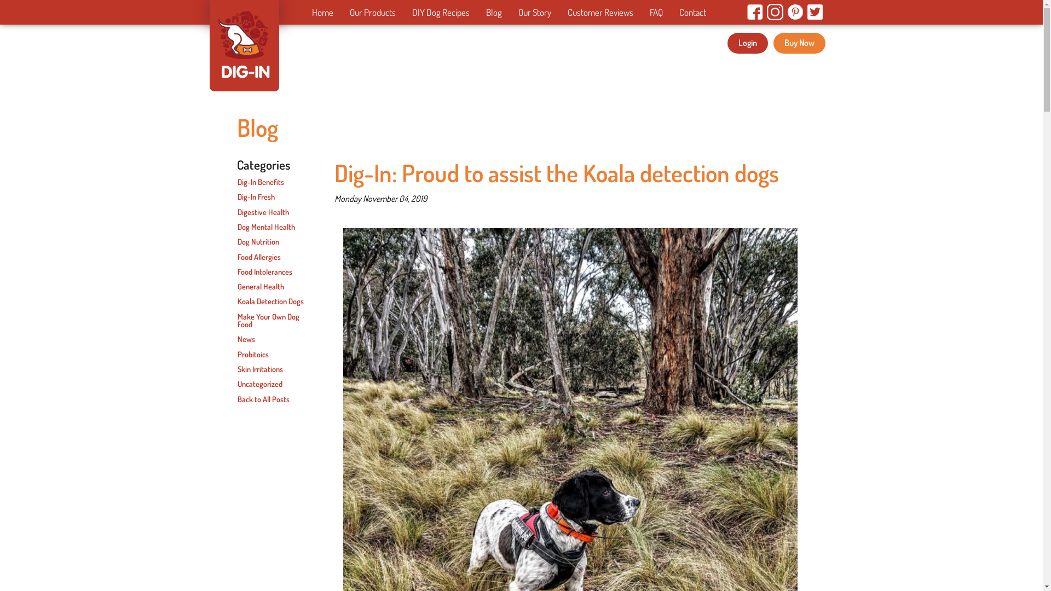  What do you see at coordinates (275, 287) in the screenshot?
I see `General Health` at bounding box center [275, 287].